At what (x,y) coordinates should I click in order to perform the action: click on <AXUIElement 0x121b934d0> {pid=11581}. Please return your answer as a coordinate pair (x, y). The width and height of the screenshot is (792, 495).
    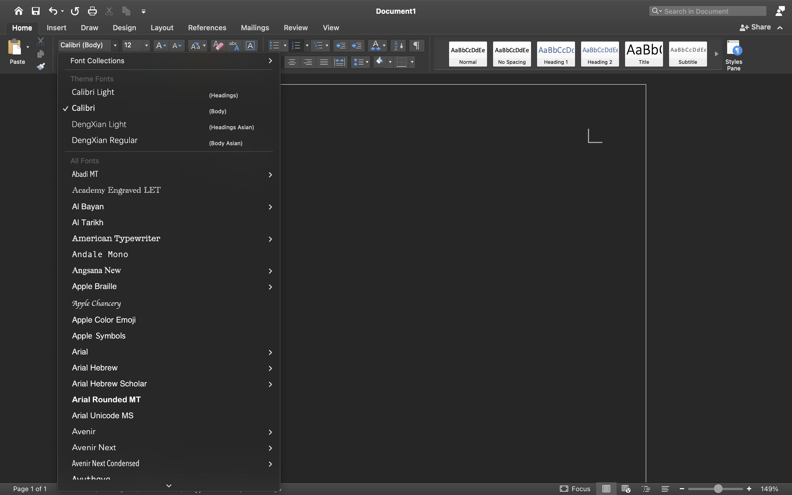
    Looking at the image, I should click on (636, 489).